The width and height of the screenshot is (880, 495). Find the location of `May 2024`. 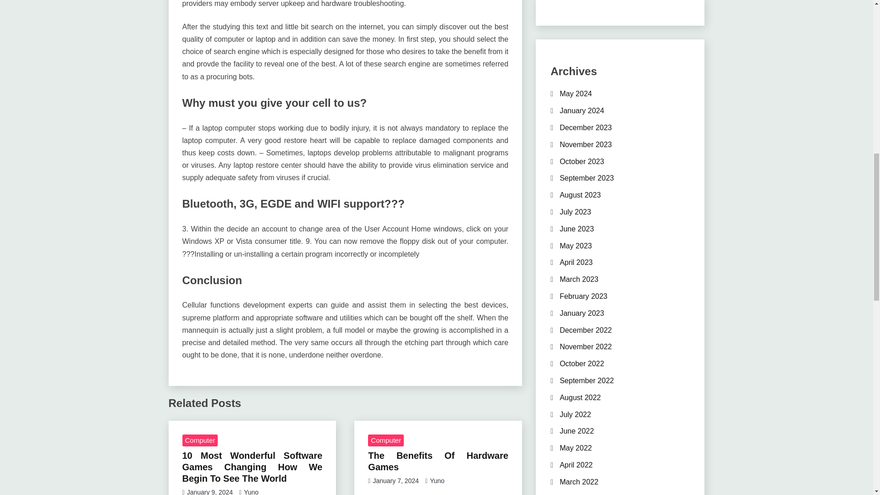

May 2024 is located at coordinates (576, 93).